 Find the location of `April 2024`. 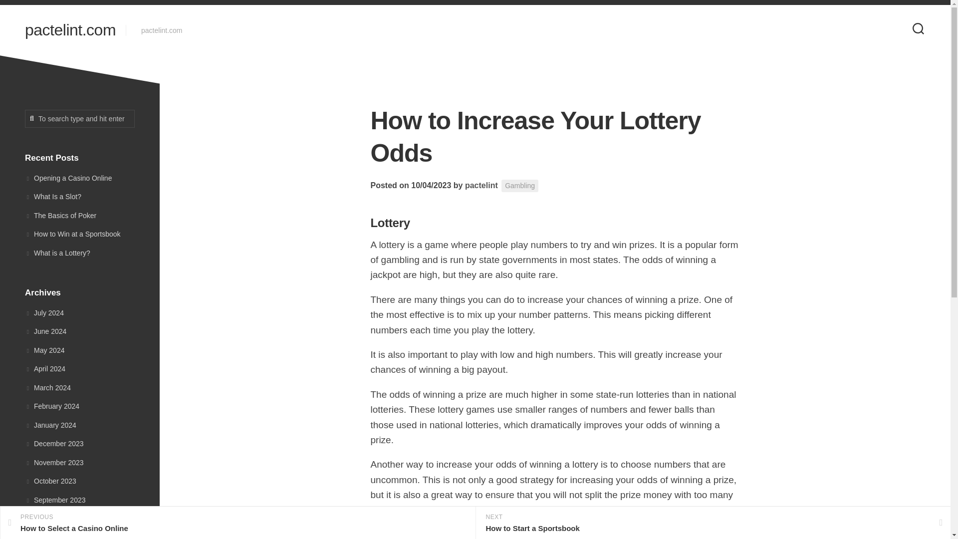

April 2024 is located at coordinates (45, 369).